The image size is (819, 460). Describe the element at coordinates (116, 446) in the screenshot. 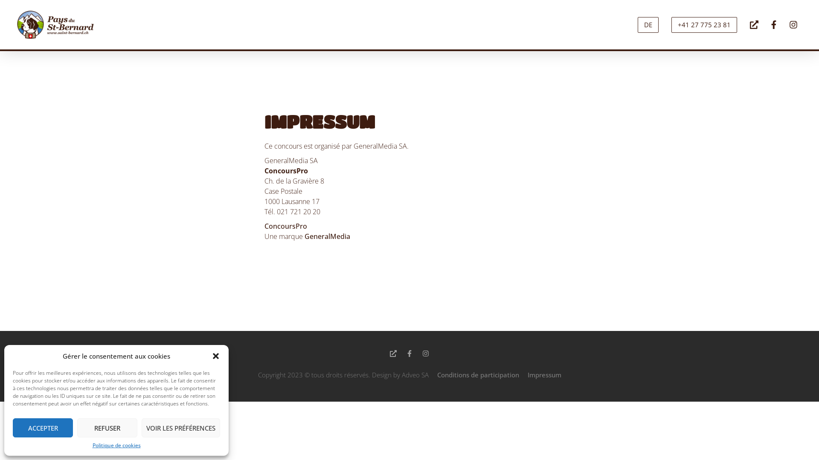

I see `Politique de cookies` at that location.